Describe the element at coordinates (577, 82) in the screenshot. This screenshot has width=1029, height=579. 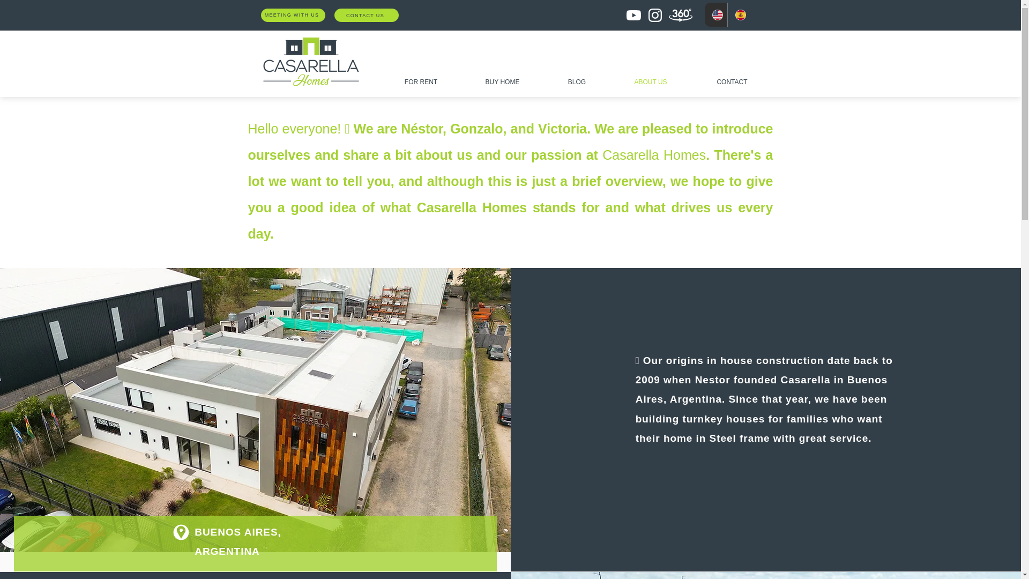
I see `BLOG` at that location.